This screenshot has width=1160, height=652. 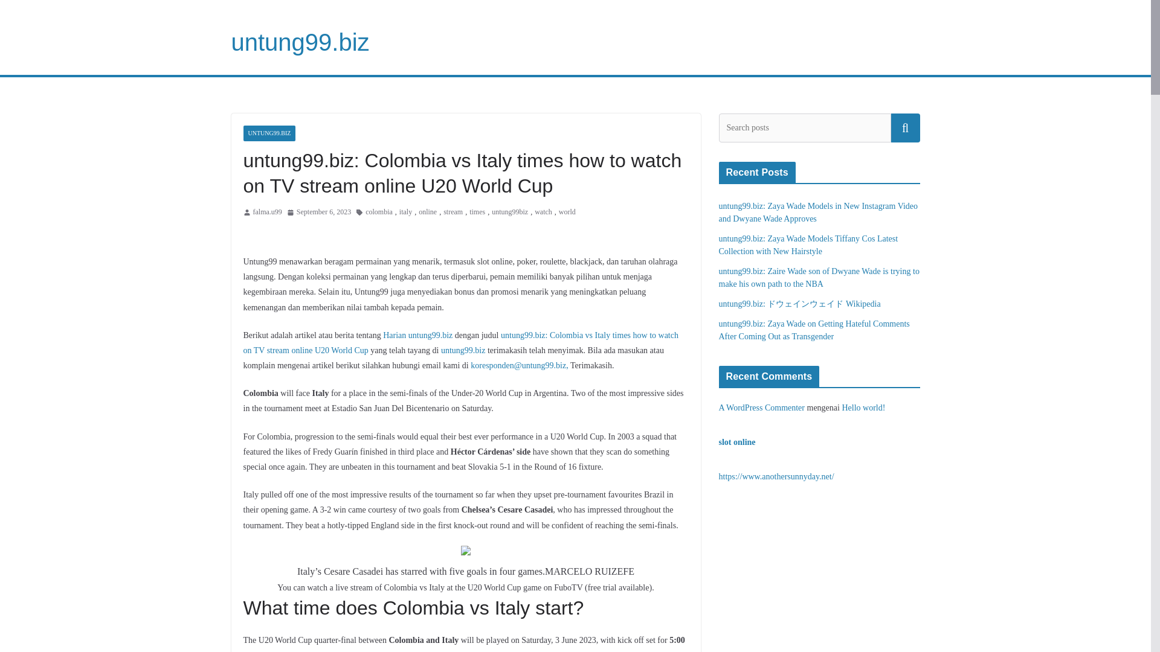 What do you see at coordinates (510, 213) in the screenshot?
I see `untung99biz` at bounding box center [510, 213].